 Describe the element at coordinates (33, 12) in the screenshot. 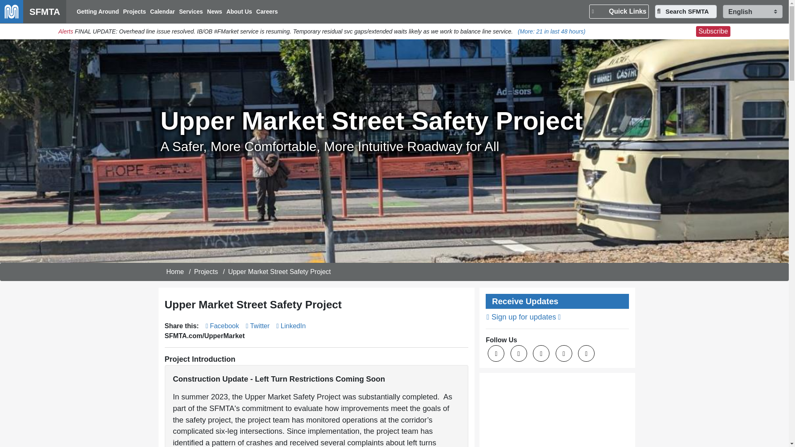

I see `SFMTA` at that location.